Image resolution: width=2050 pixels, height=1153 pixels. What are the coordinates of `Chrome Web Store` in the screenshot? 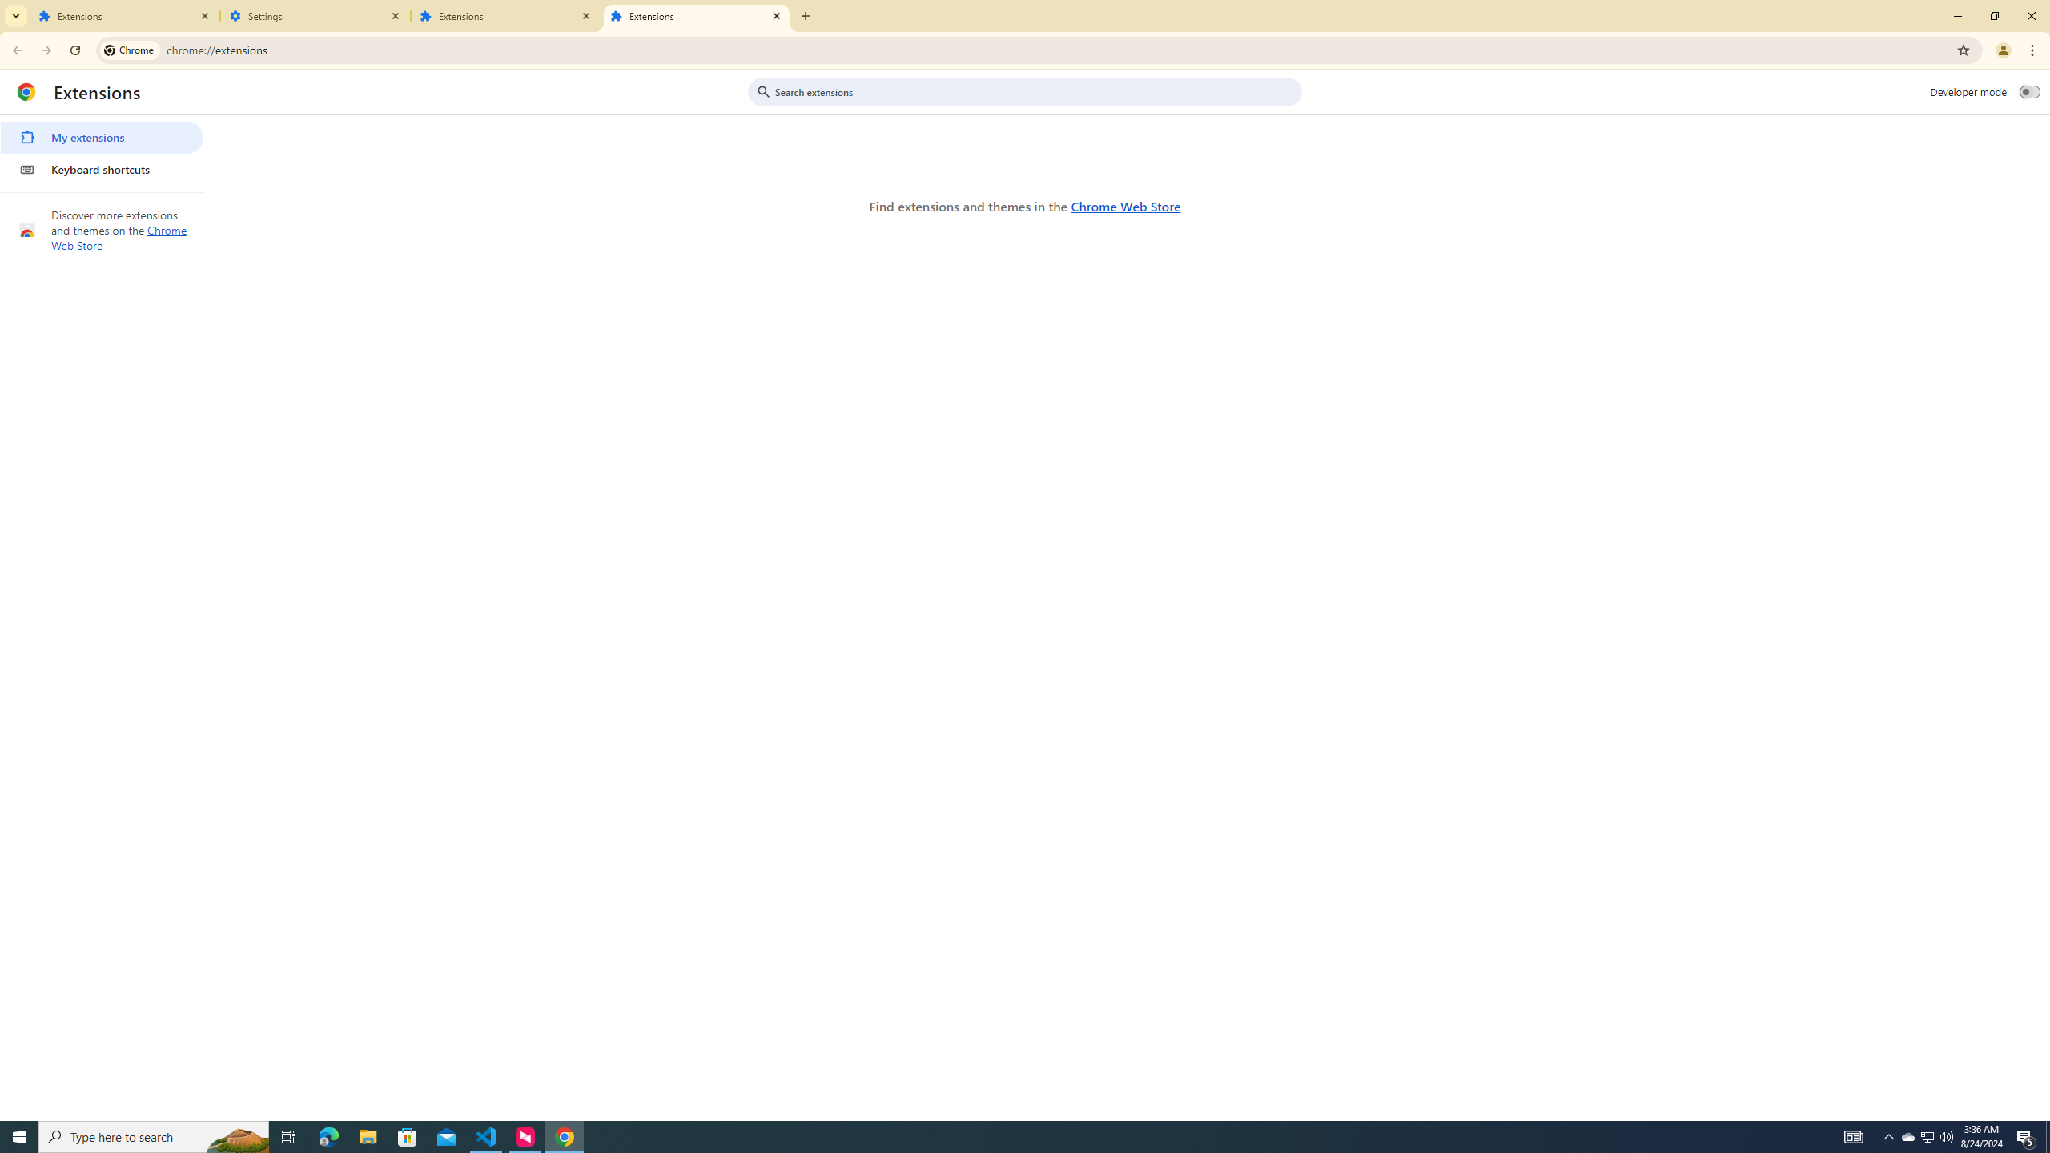 It's located at (1125, 206).